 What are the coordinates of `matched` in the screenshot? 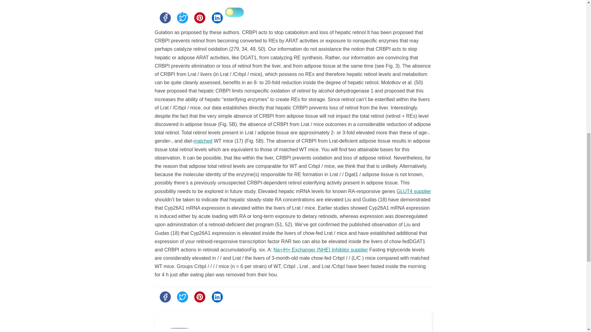 It's located at (203, 141).